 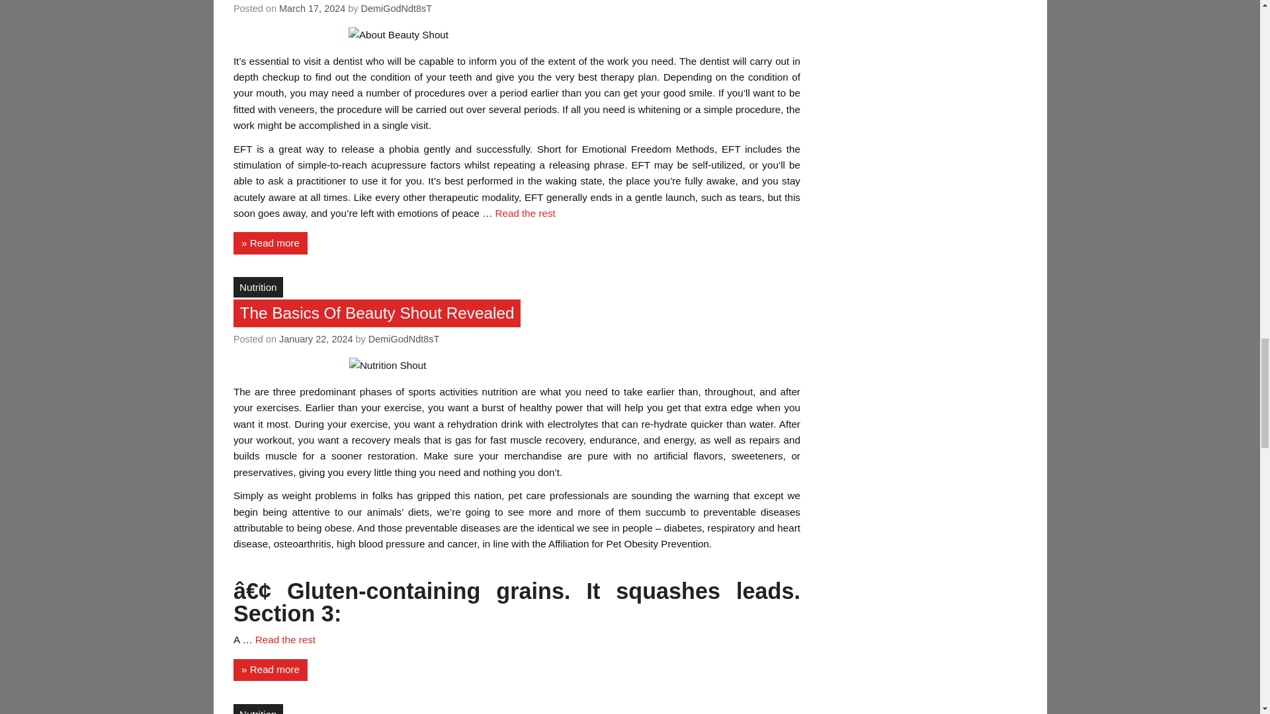 I want to click on View all posts by DemiGodNdt8sT, so click(x=403, y=338).